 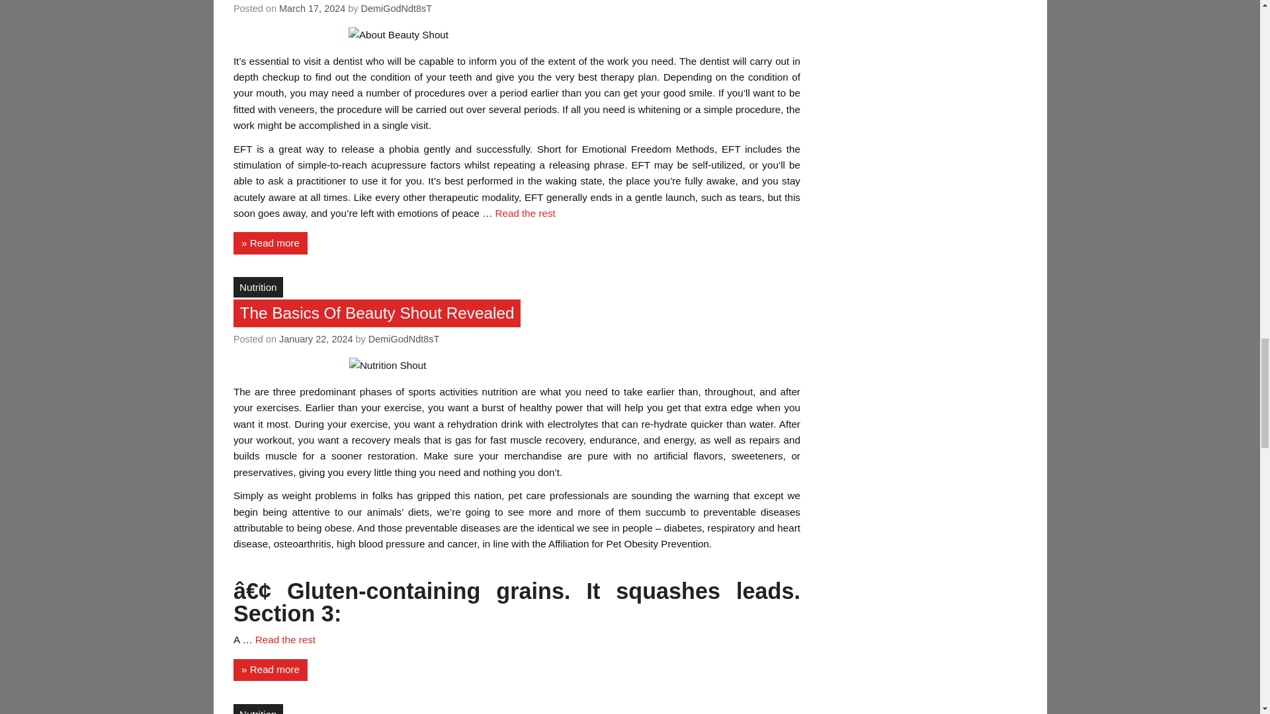 I want to click on View all posts by DemiGodNdt8sT, so click(x=403, y=338).